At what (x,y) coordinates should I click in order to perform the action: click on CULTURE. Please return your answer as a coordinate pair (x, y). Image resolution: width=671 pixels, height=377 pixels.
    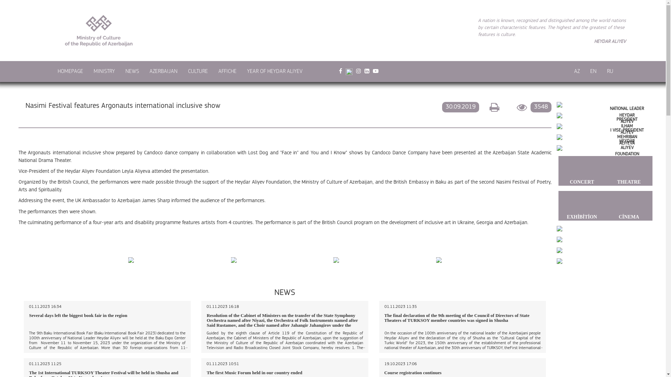
    Looking at the image, I should click on (198, 72).